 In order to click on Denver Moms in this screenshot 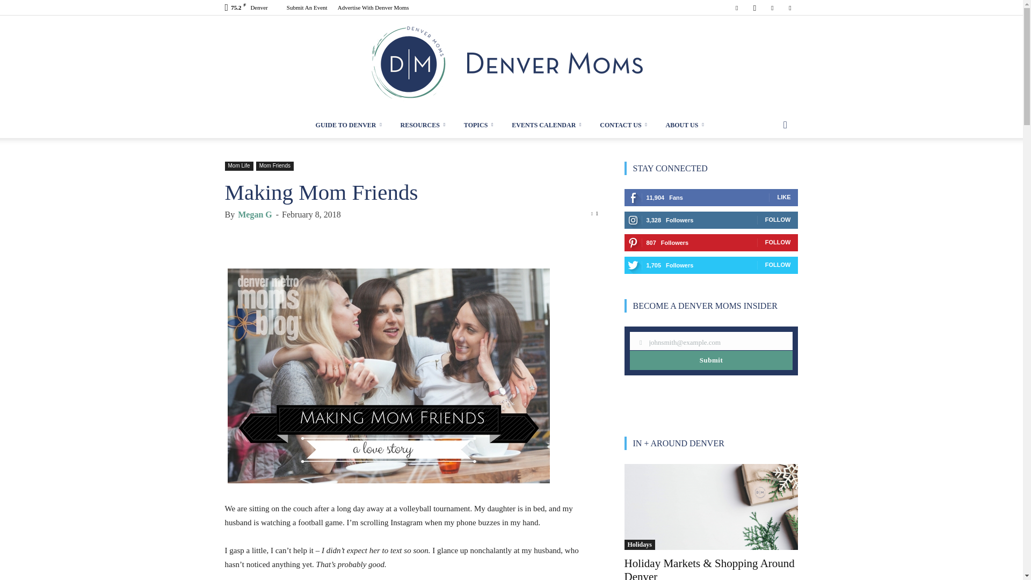, I will do `click(511, 64)`.